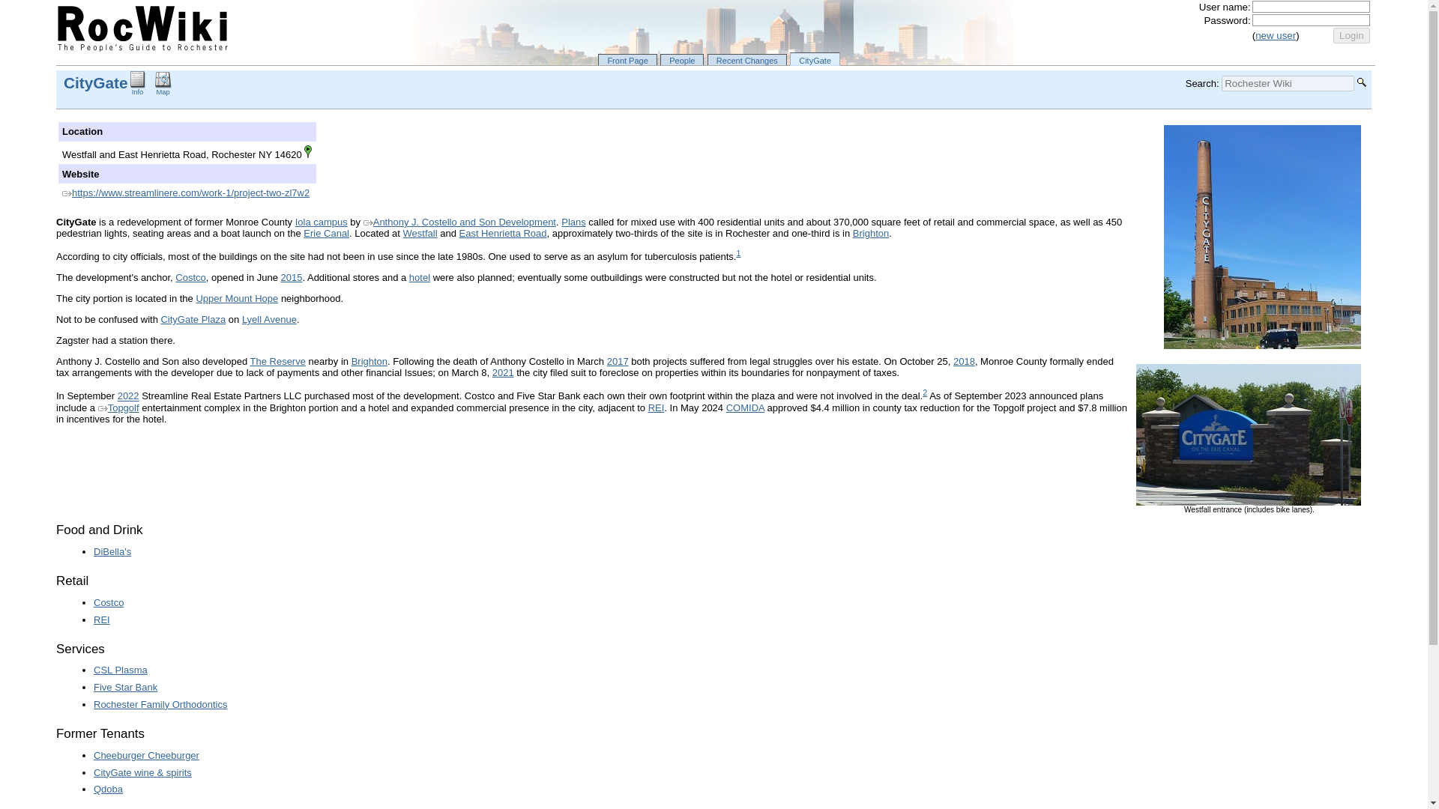 The width and height of the screenshot is (1439, 809). Describe the element at coordinates (118, 407) in the screenshot. I see `Topgolf` at that location.